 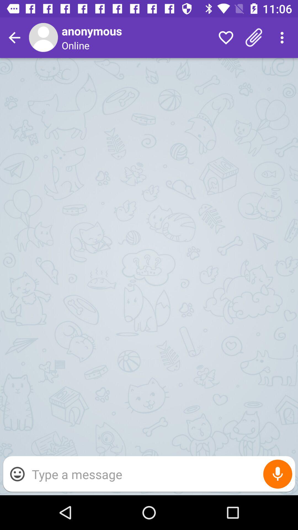 What do you see at coordinates (278, 474) in the screenshot?
I see `select item at the bottom right corner` at bounding box center [278, 474].